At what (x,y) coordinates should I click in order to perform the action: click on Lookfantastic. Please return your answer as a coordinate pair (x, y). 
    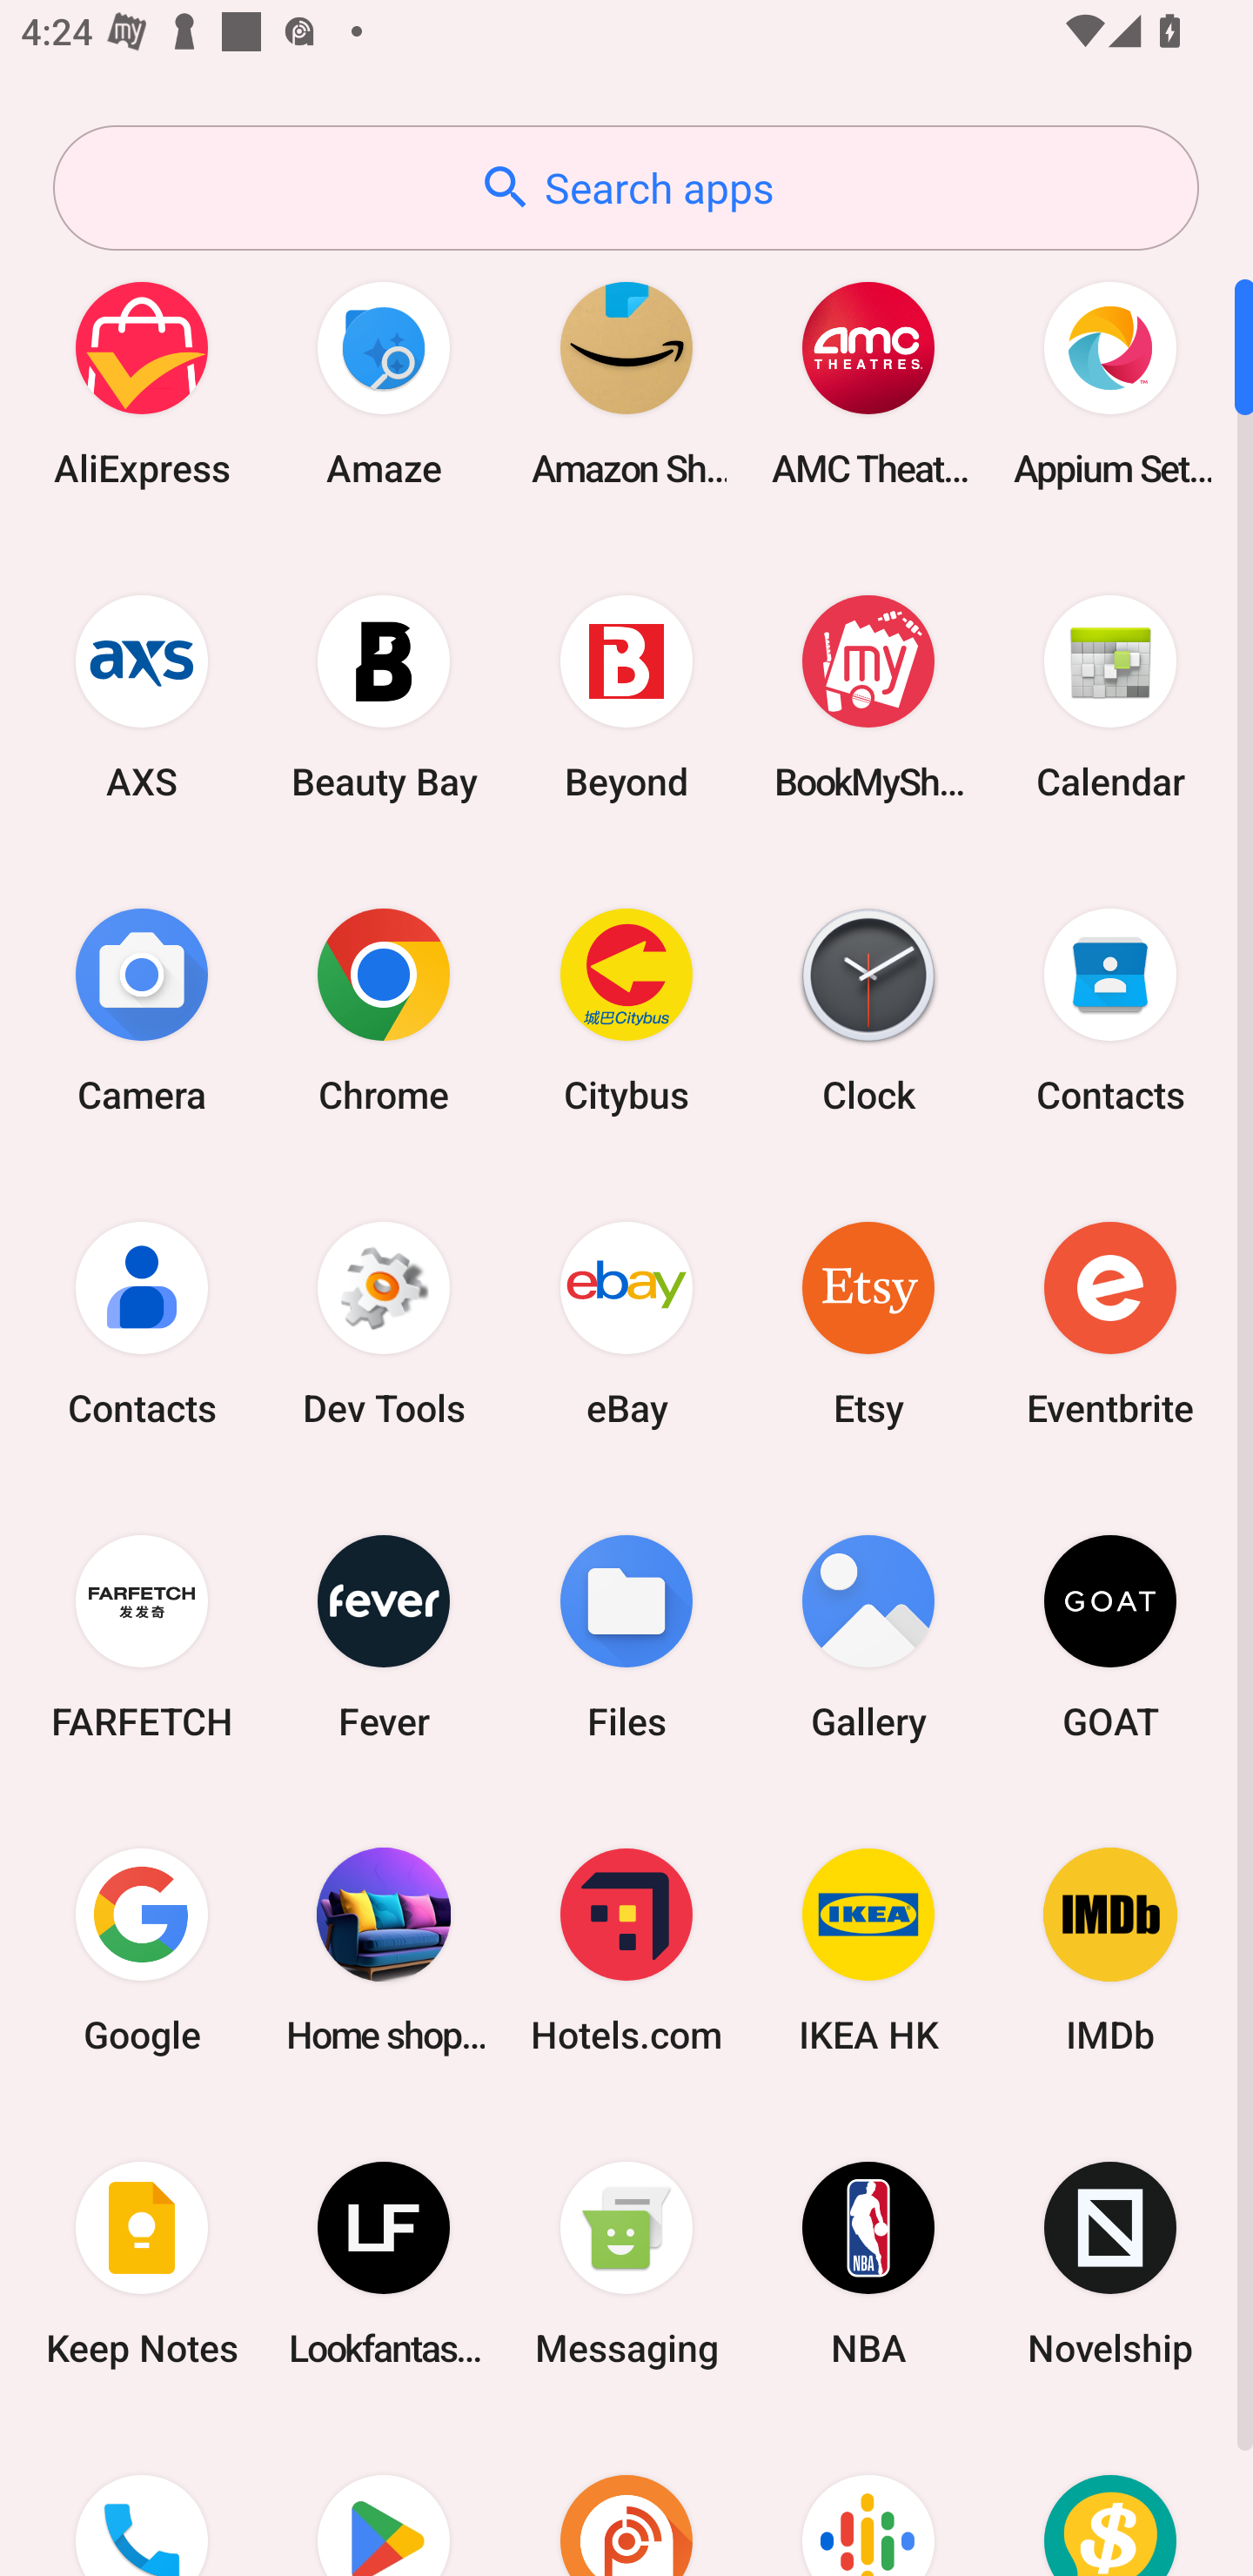
    Looking at the image, I should click on (384, 2264).